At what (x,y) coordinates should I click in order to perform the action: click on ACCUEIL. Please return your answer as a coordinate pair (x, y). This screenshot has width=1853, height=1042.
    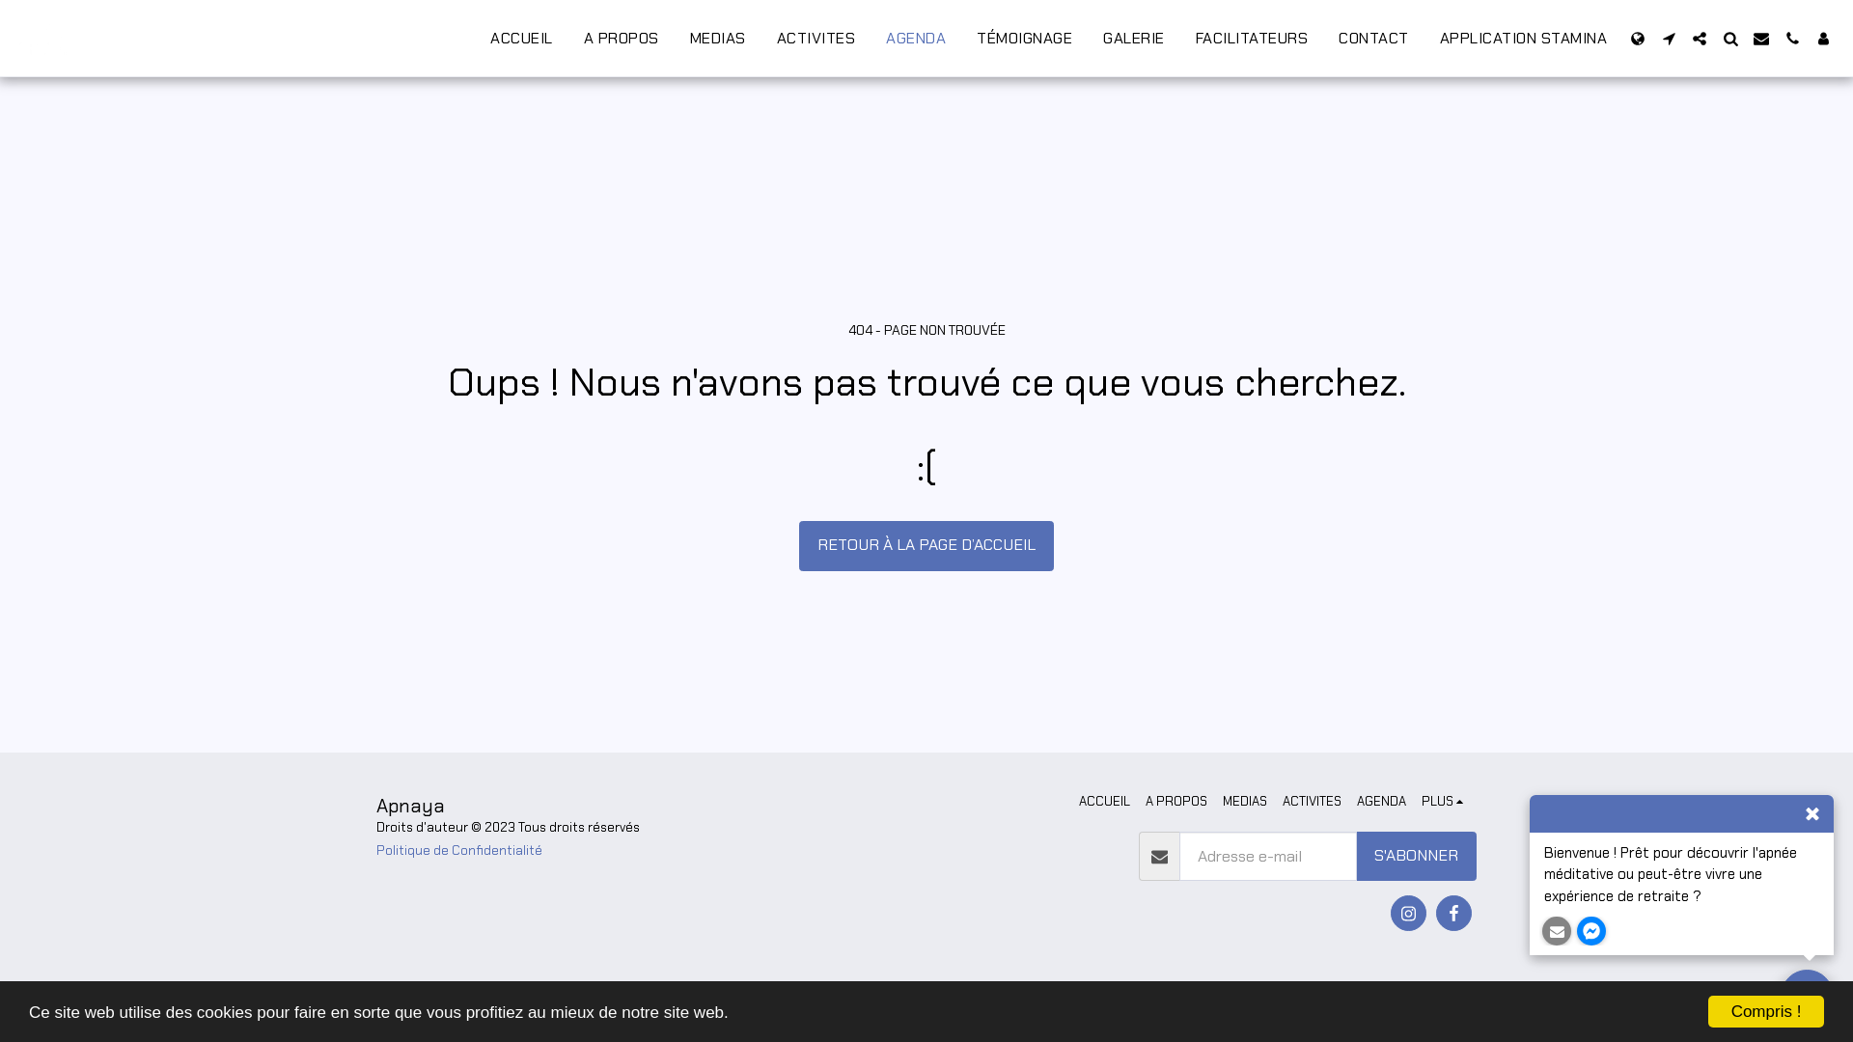
    Looking at the image, I should click on (521, 39).